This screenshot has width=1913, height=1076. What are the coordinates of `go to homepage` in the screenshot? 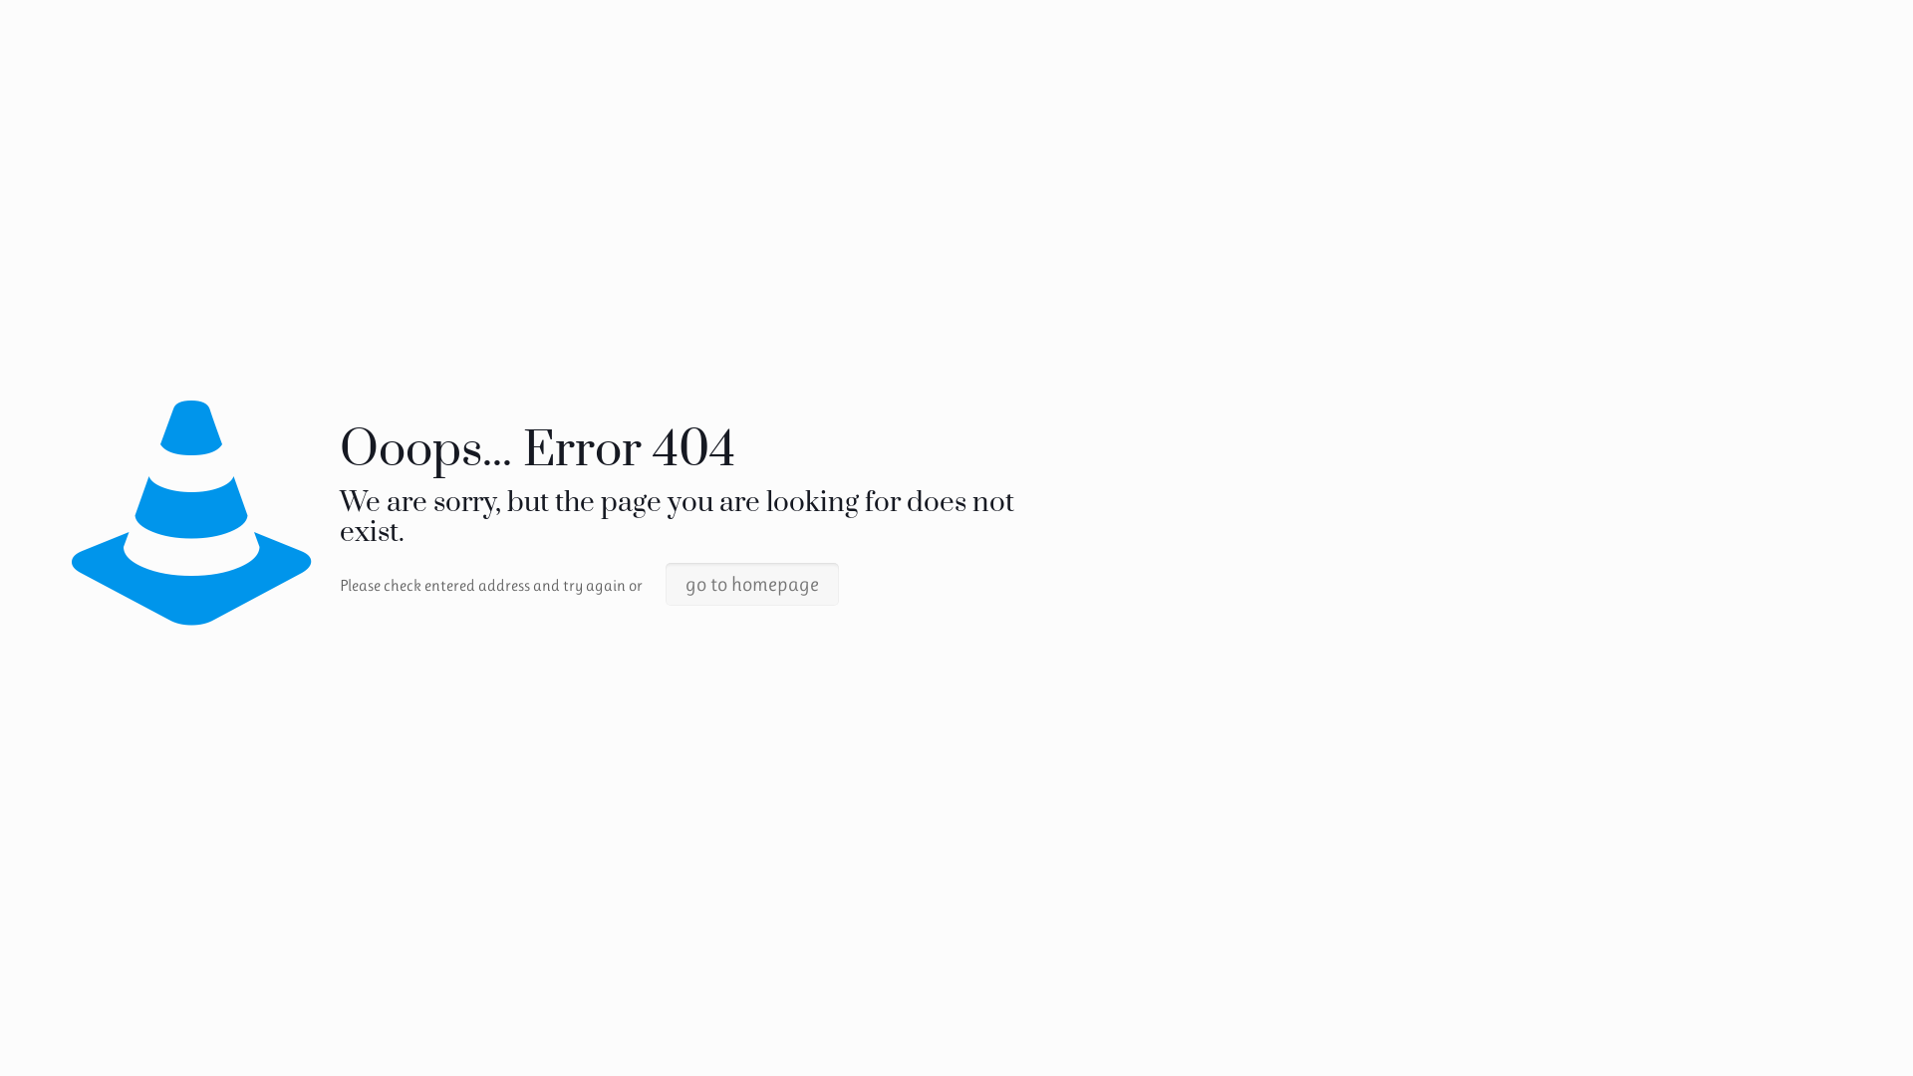 It's located at (752, 584).